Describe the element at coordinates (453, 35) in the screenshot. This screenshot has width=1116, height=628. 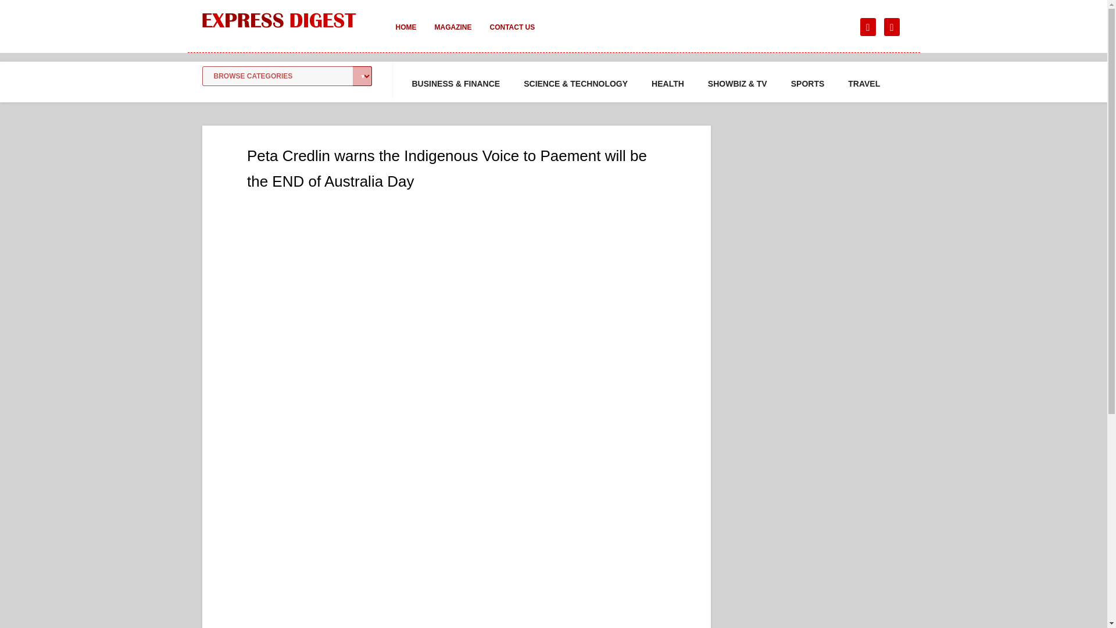
I see `MAGAZINE` at that location.